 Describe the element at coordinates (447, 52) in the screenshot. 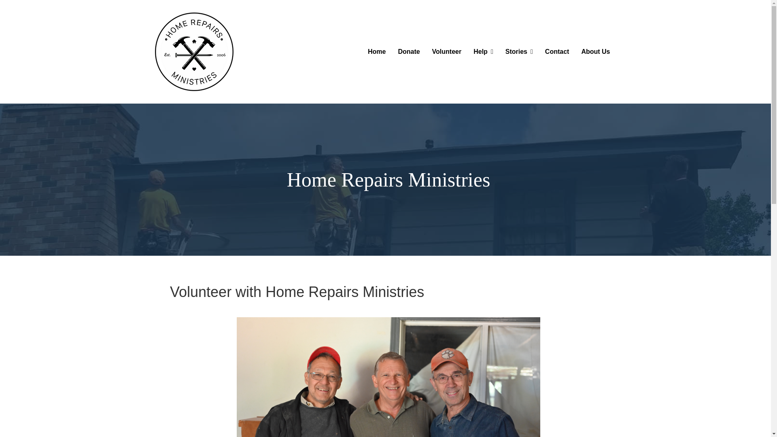

I see `Volunteer` at that location.